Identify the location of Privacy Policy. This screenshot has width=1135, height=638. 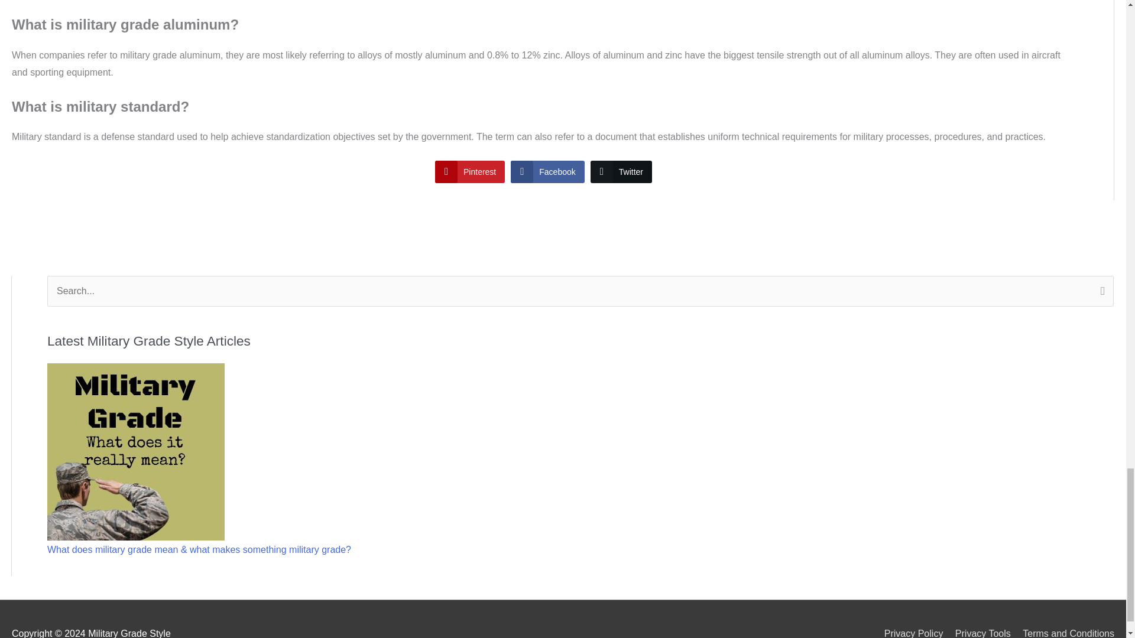
(909, 633).